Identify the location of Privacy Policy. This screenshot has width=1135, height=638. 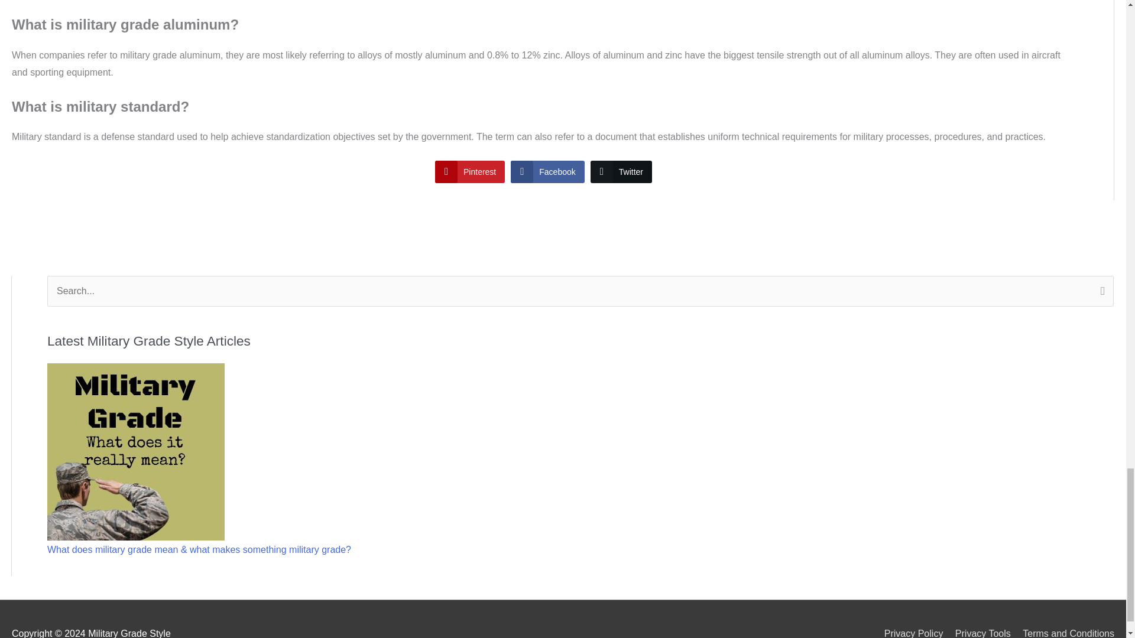
(909, 633).